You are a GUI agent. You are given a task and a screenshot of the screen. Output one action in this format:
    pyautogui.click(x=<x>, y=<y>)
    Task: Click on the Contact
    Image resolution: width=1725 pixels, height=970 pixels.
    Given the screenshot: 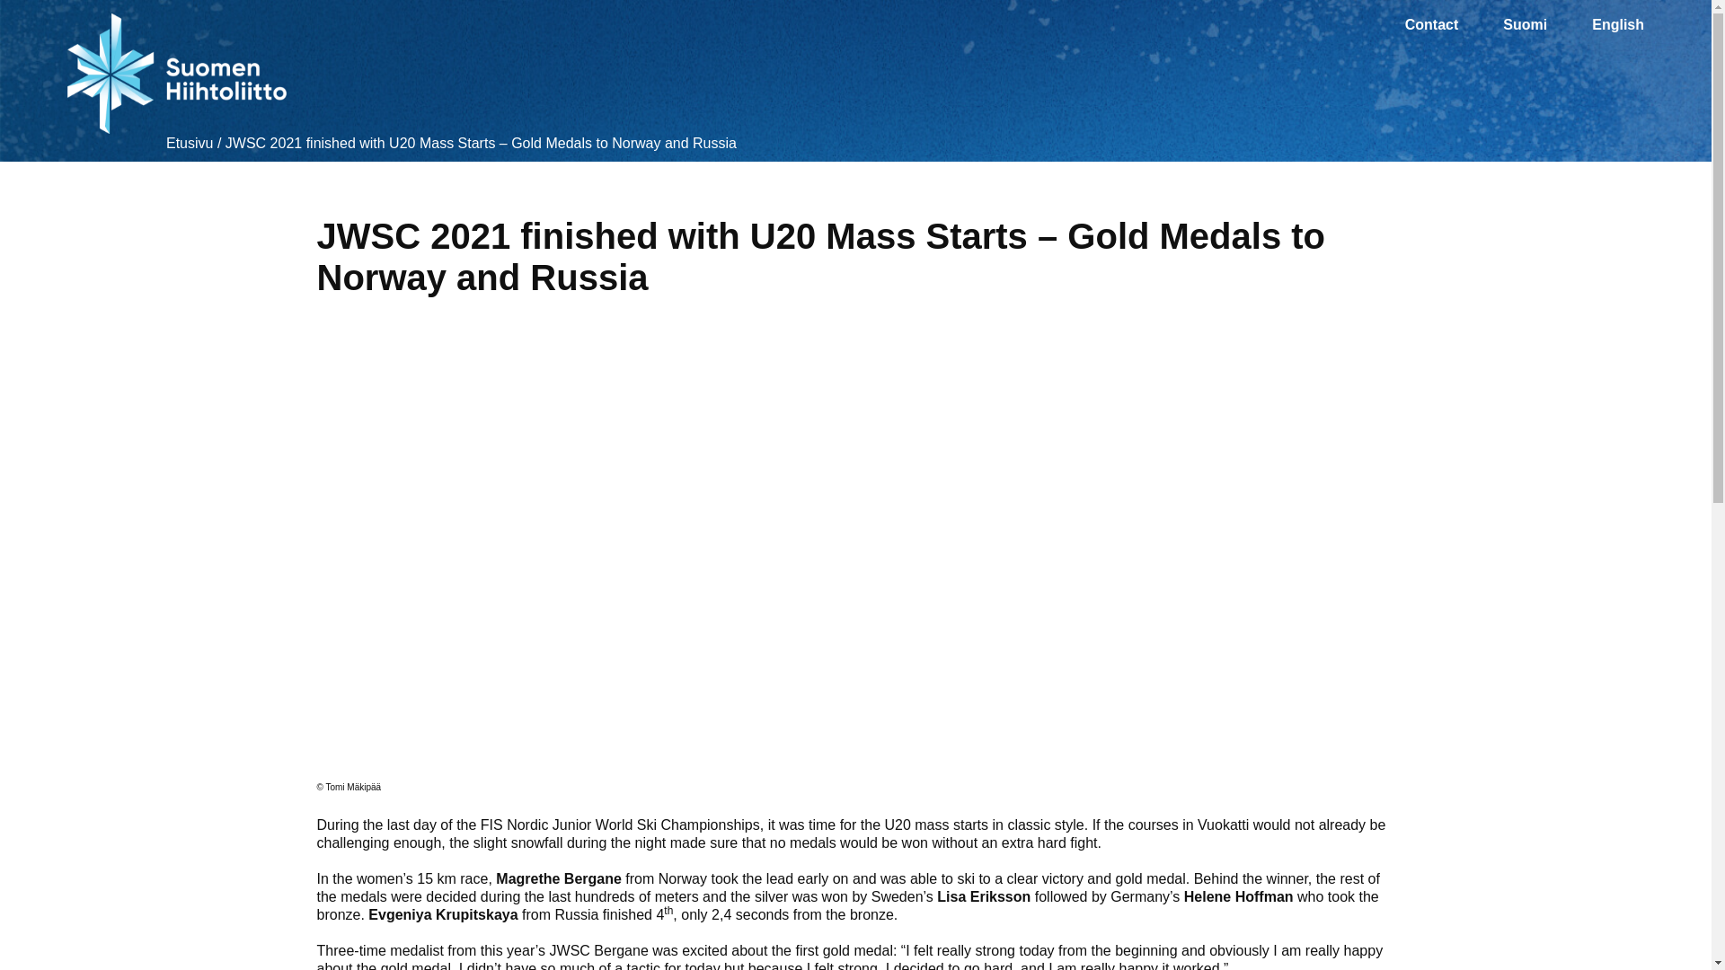 What is the action you would take?
    pyautogui.click(x=1432, y=25)
    